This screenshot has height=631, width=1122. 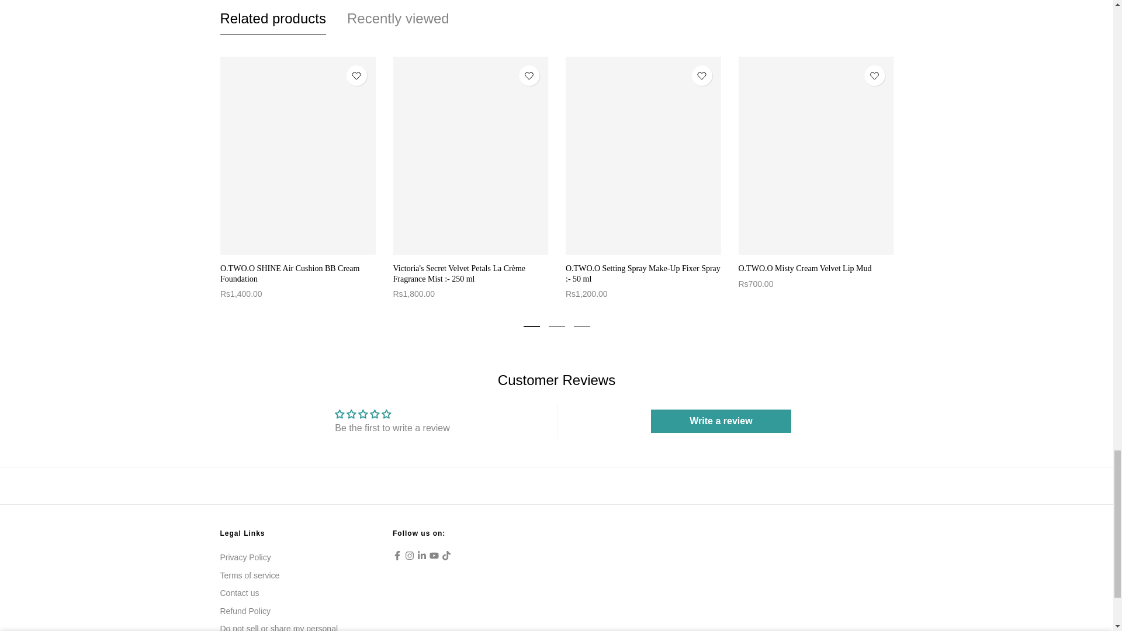 I want to click on Follow on Tiktok, so click(x=446, y=555).